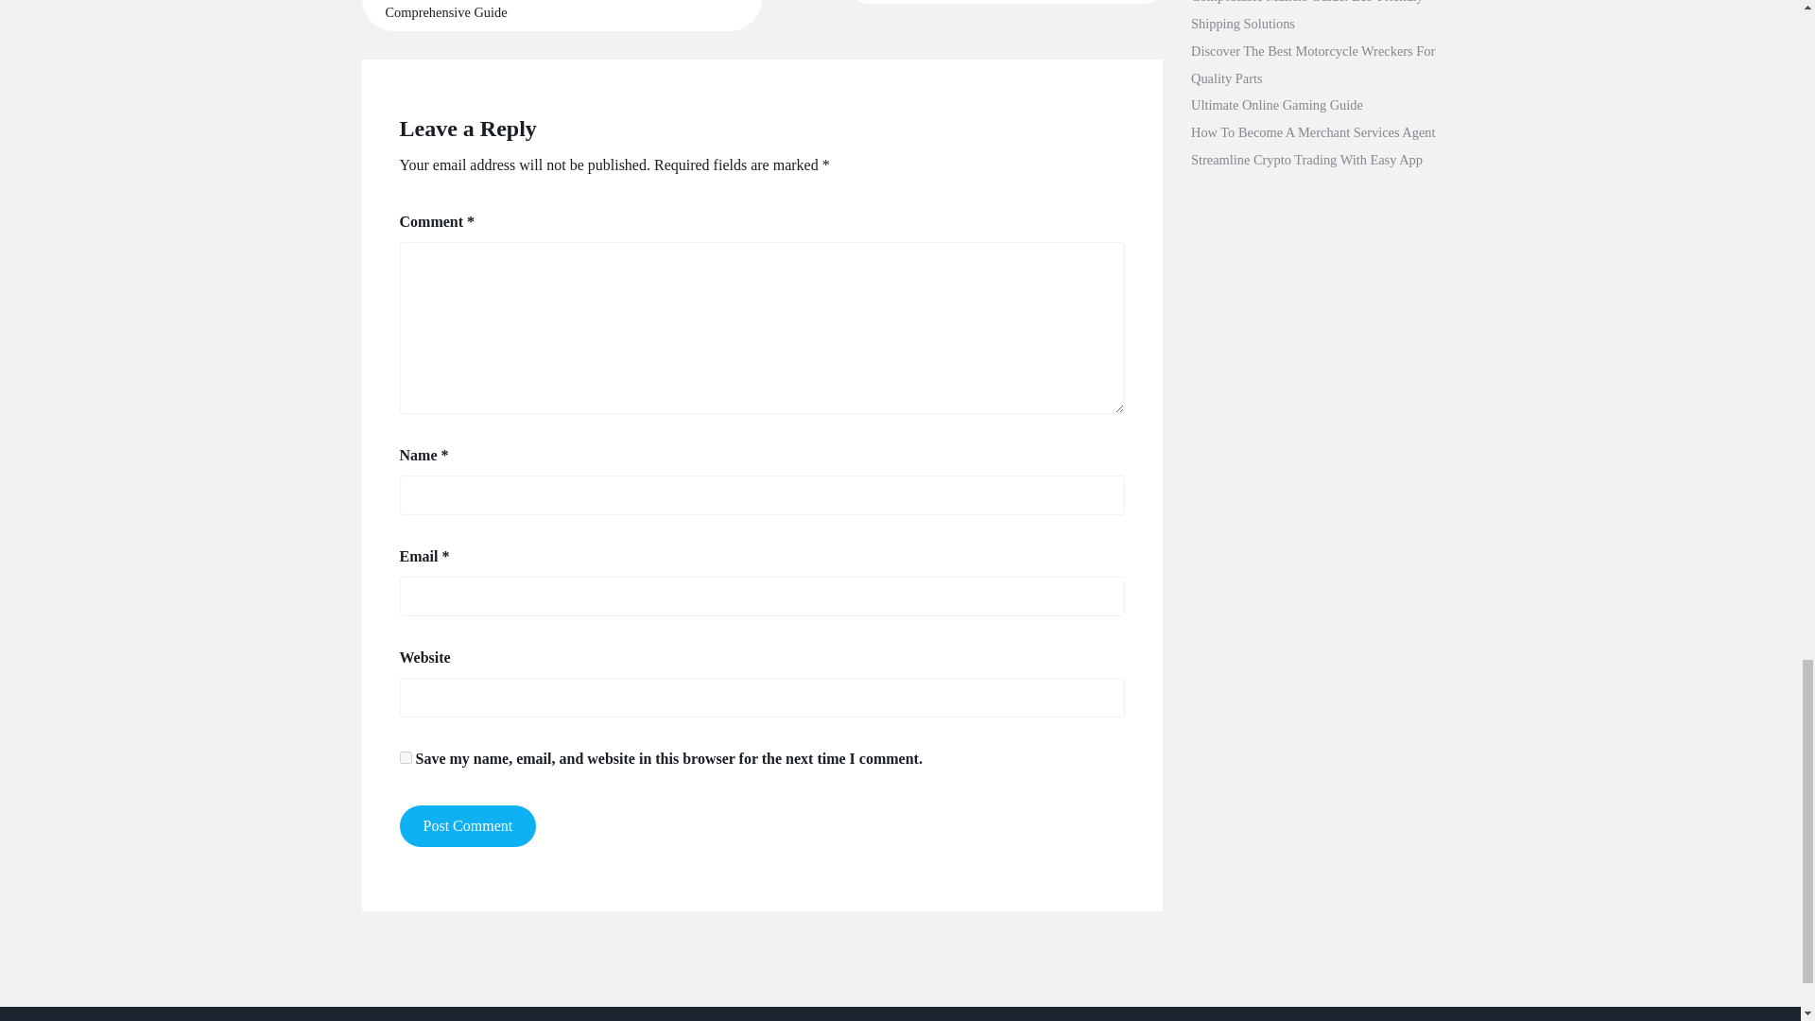 Image resolution: width=1815 pixels, height=1021 pixels. I want to click on Top Tips For Roofing Maintenance And Repair, so click(1006, 2).